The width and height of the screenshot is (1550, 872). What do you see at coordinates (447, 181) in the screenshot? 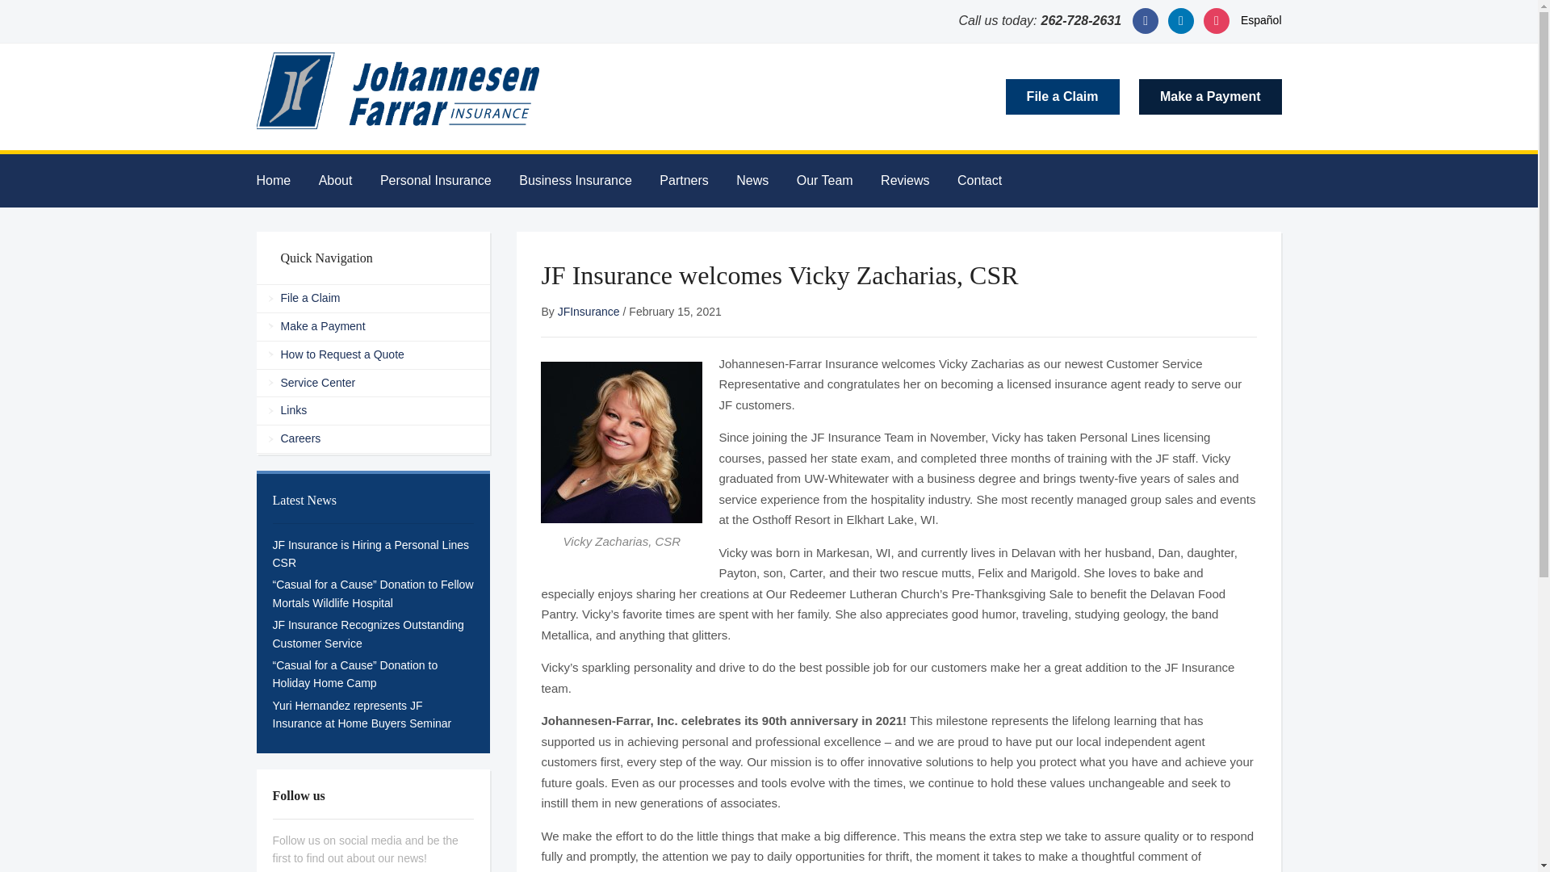
I see `Personal Insurance` at bounding box center [447, 181].